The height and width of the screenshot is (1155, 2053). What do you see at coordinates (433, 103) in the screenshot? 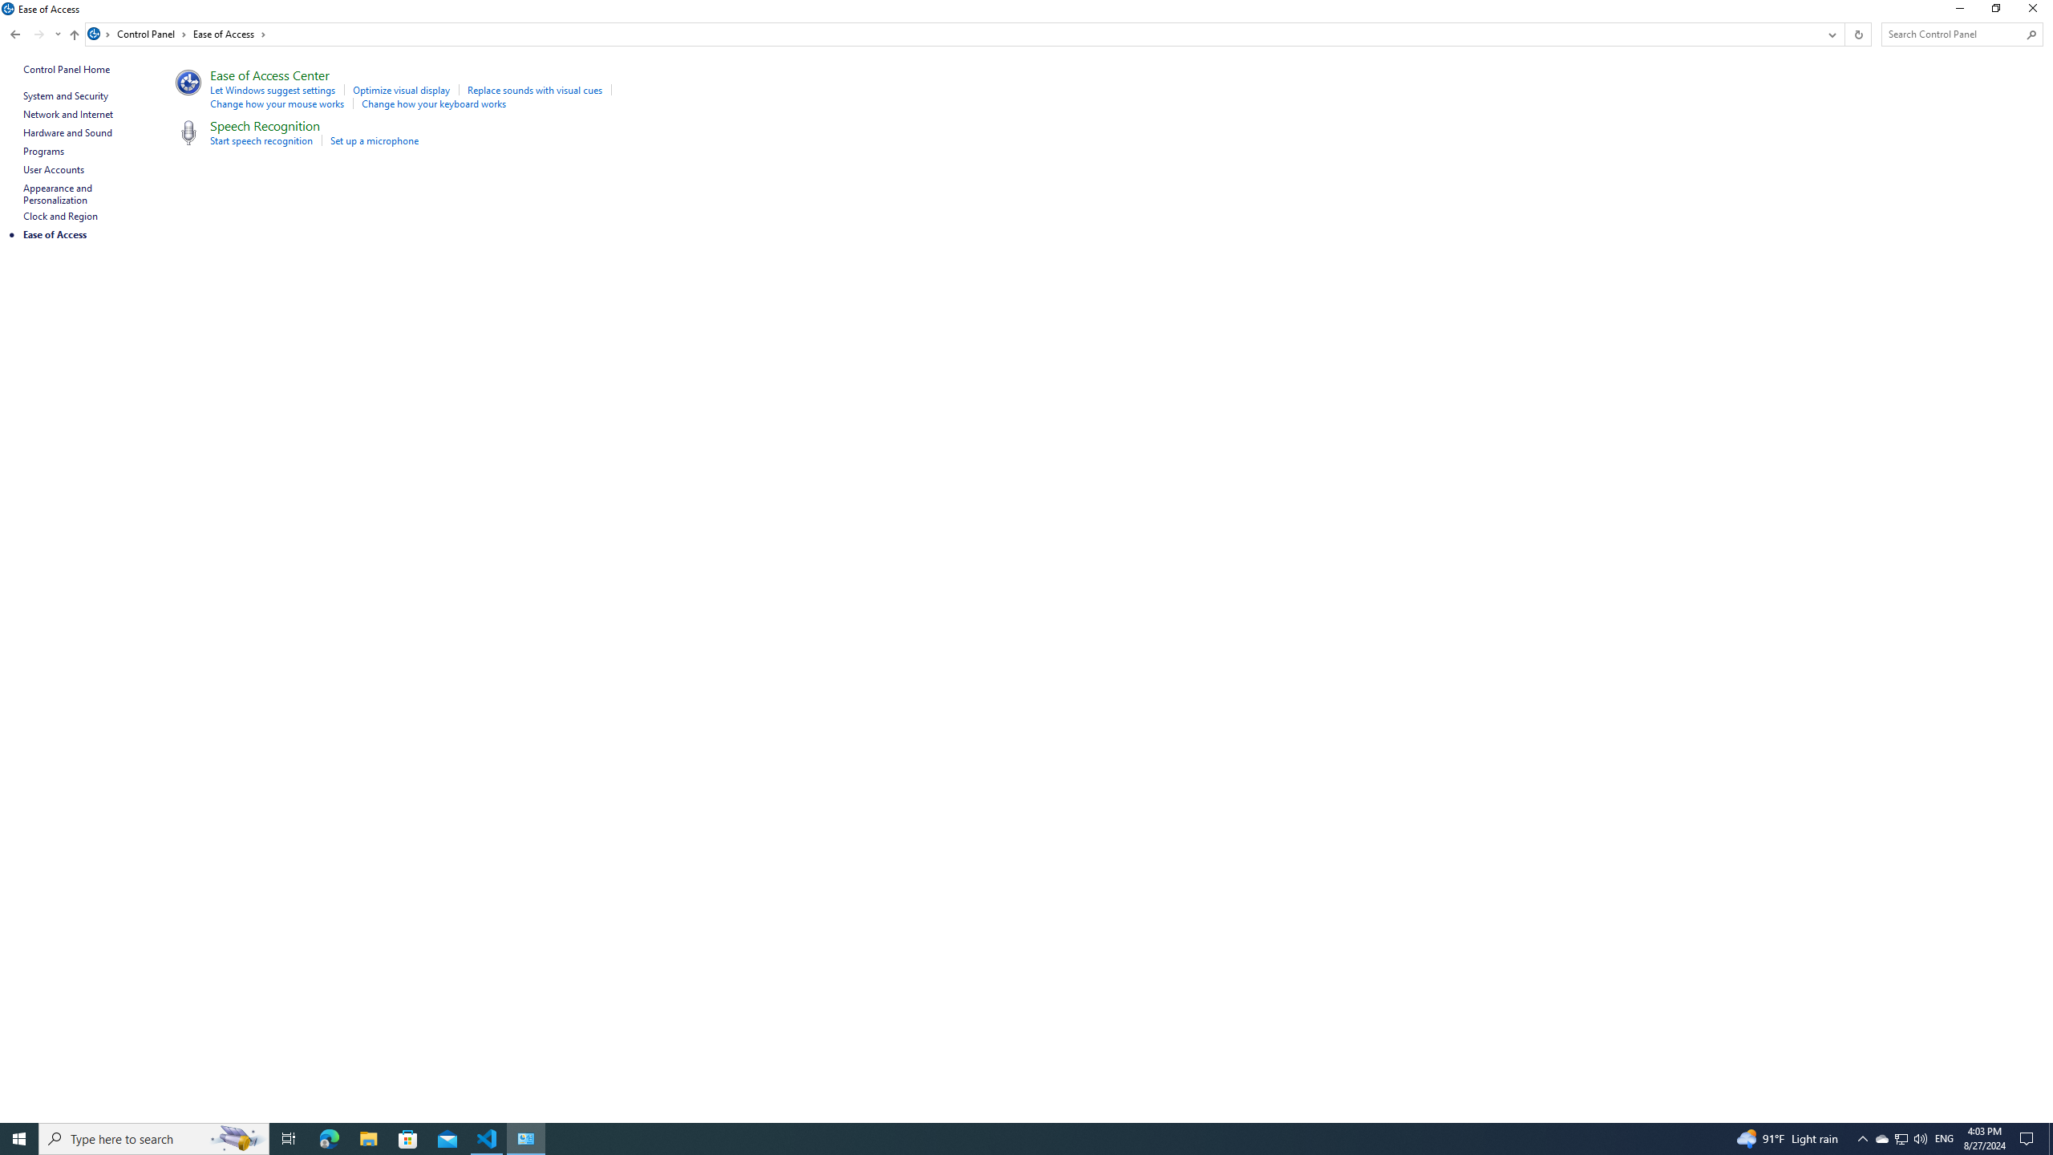
I see `Change how your keyboard works` at bounding box center [433, 103].